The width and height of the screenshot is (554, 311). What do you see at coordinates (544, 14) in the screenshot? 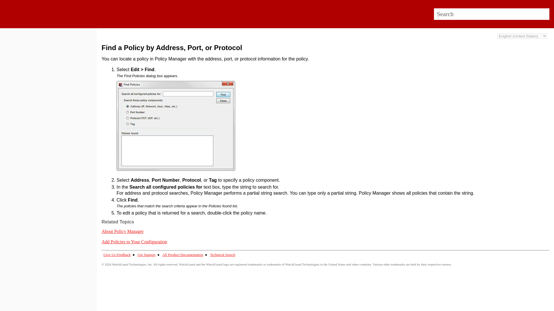
I see `Search` at bounding box center [544, 14].